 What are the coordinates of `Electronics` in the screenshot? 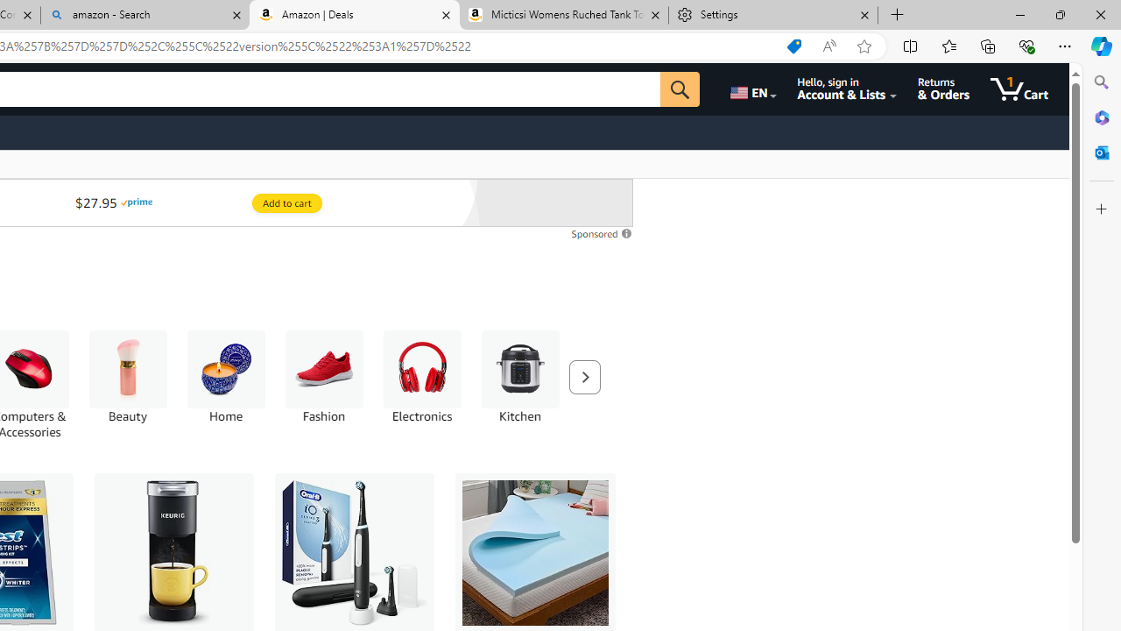 It's located at (422, 385).